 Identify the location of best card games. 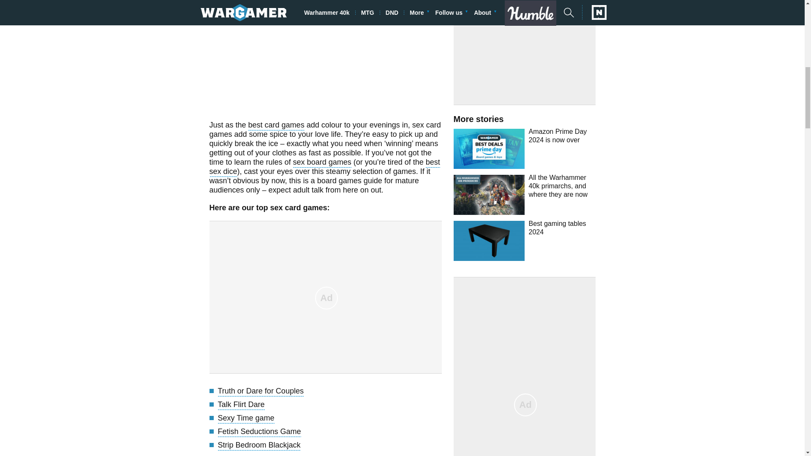
(276, 126).